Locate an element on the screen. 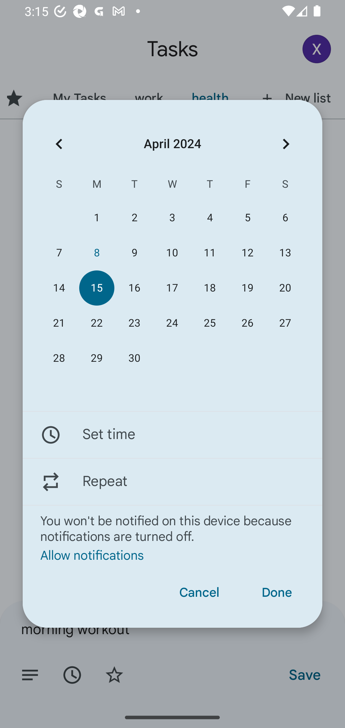 The width and height of the screenshot is (345, 728). 12 12 April 2024 is located at coordinates (247, 252).